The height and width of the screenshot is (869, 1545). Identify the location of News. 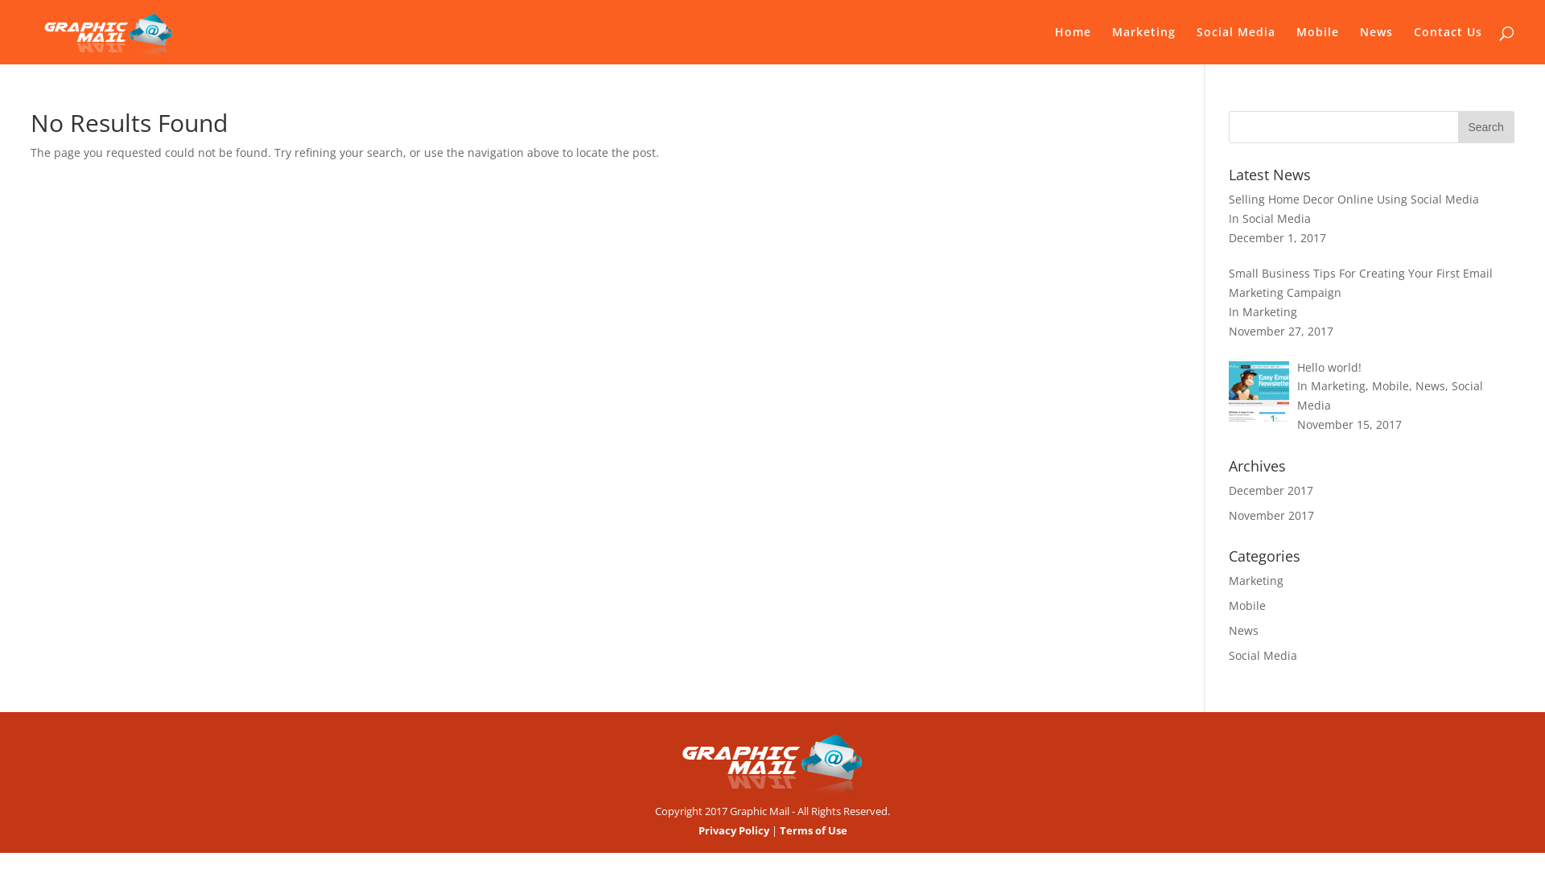
(1376, 45).